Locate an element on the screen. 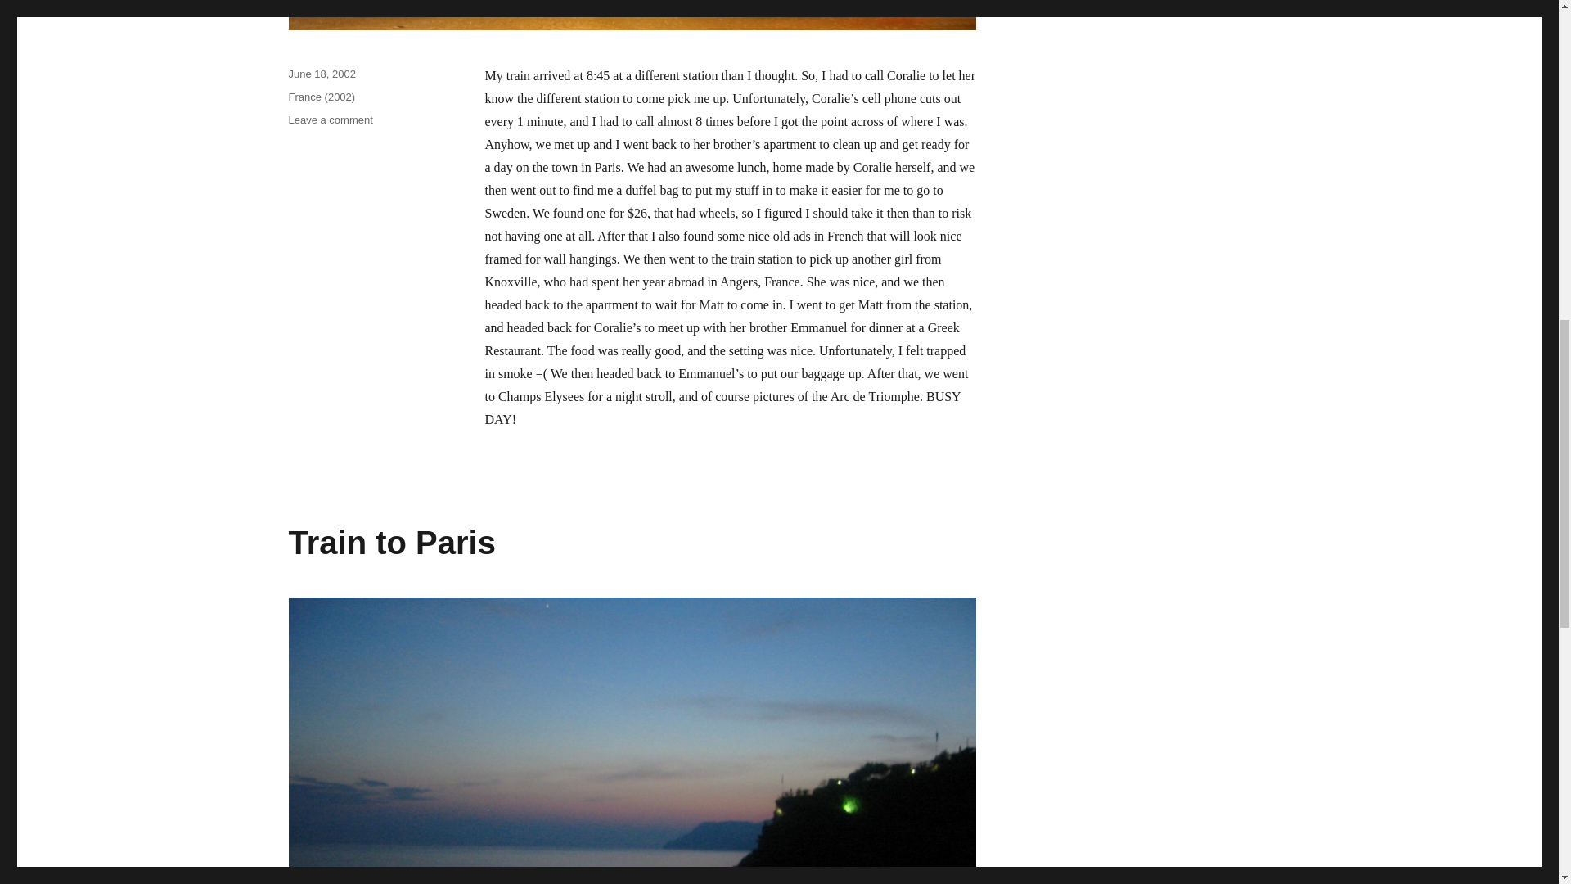 Image resolution: width=1571 pixels, height=884 pixels. Train to Paris is located at coordinates (391, 542).